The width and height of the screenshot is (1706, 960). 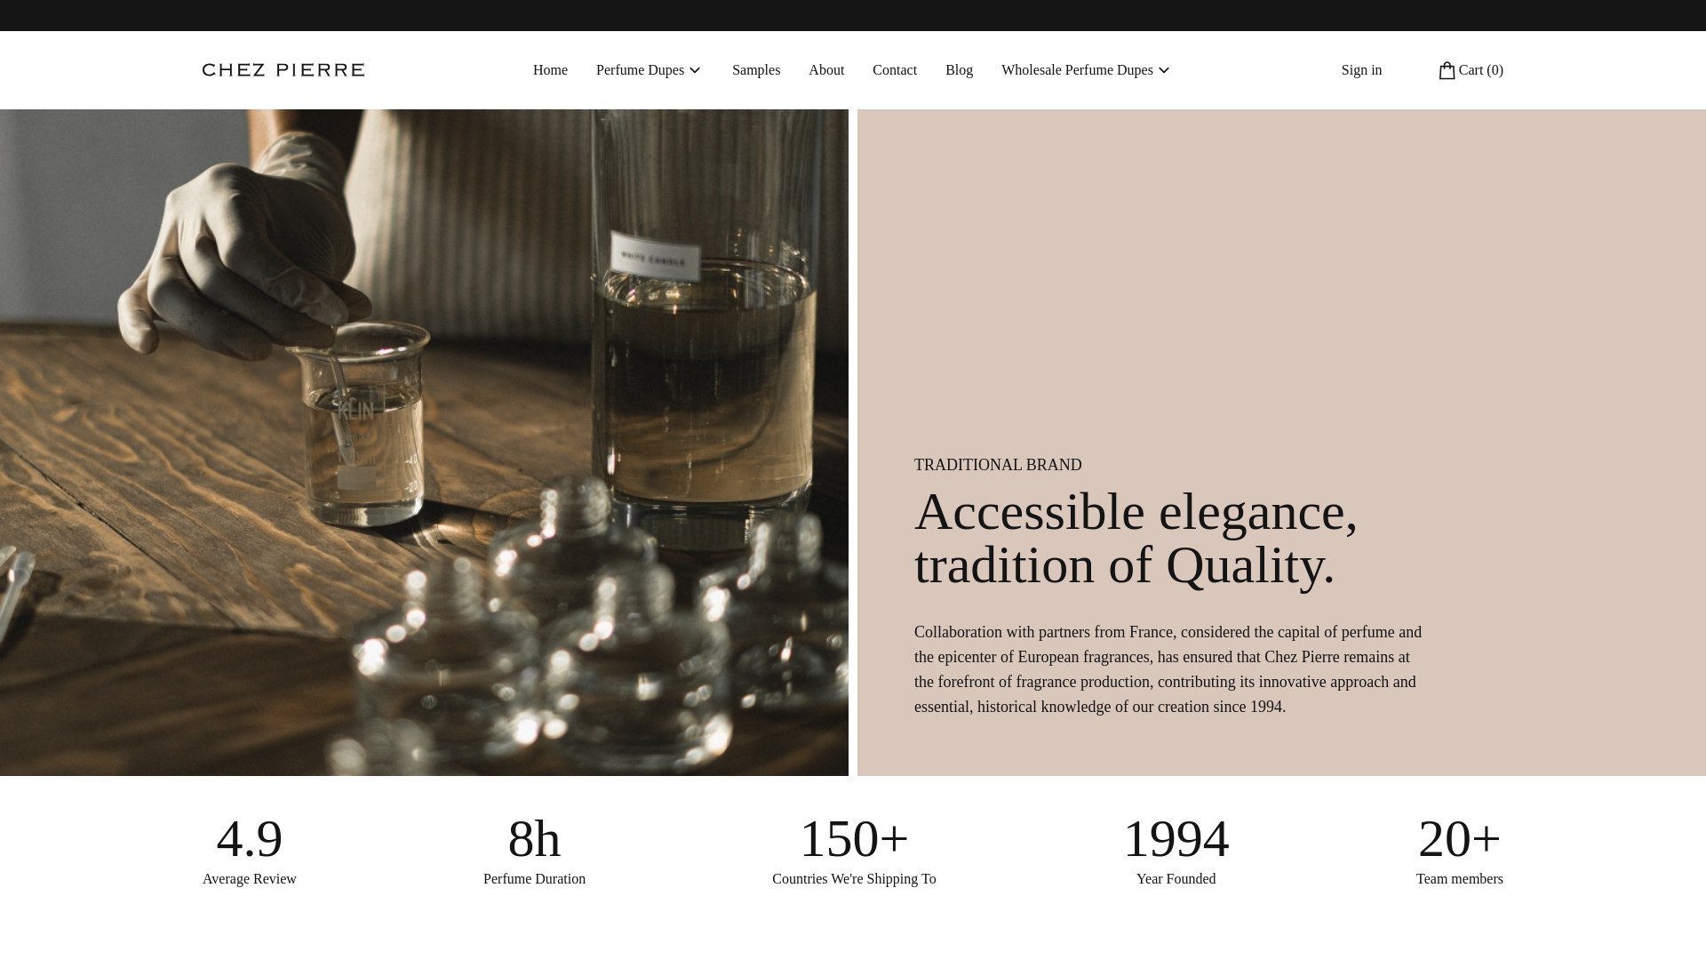 What do you see at coordinates (894, 69) in the screenshot?
I see `Contact` at bounding box center [894, 69].